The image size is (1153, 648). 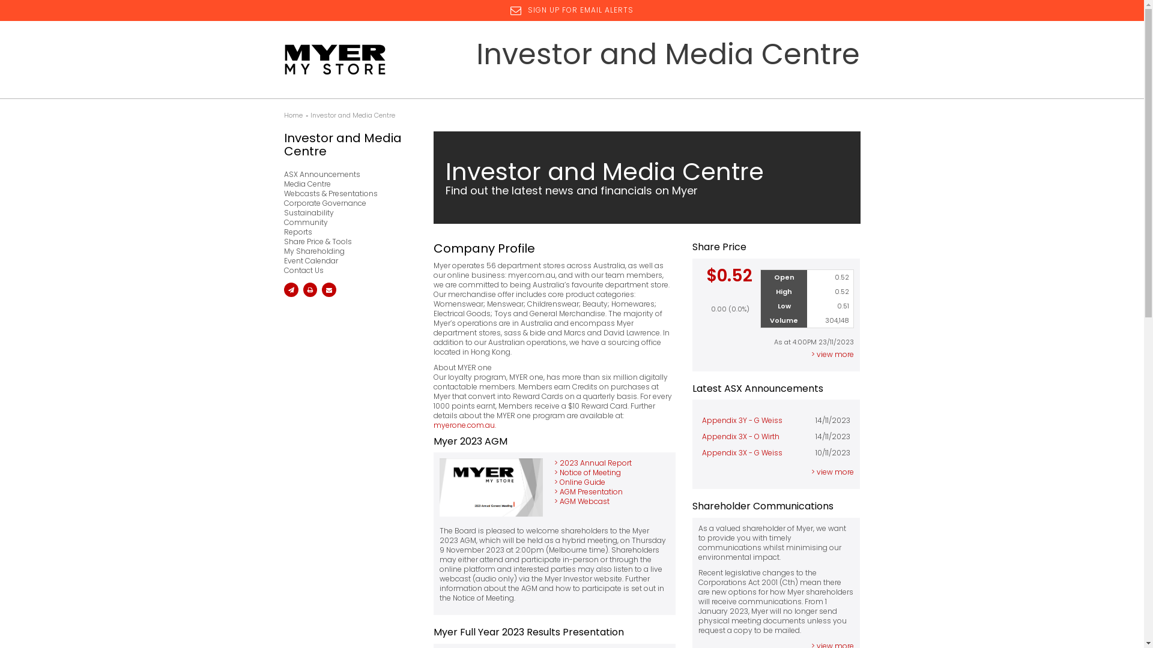 I want to click on Appendix 3X - G Weiss, so click(x=742, y=452).